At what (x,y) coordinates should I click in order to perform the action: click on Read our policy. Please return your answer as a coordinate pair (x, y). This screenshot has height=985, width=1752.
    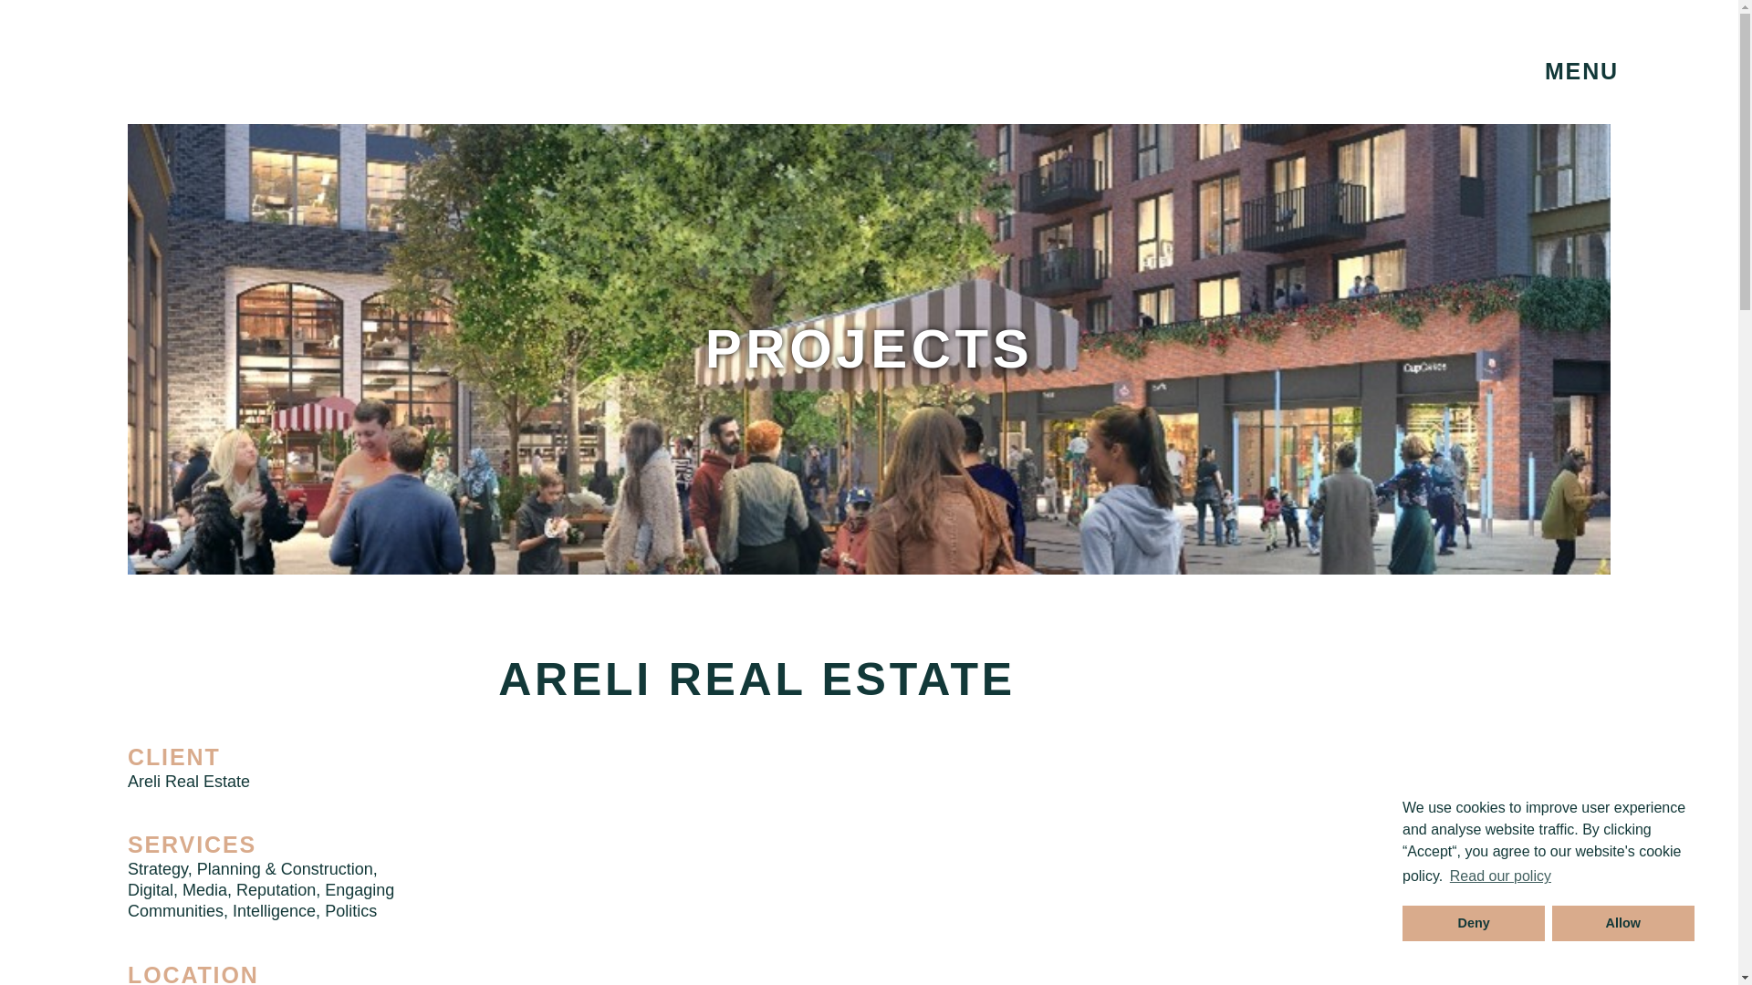
    Looking at the image, I should click on (1500, 876).